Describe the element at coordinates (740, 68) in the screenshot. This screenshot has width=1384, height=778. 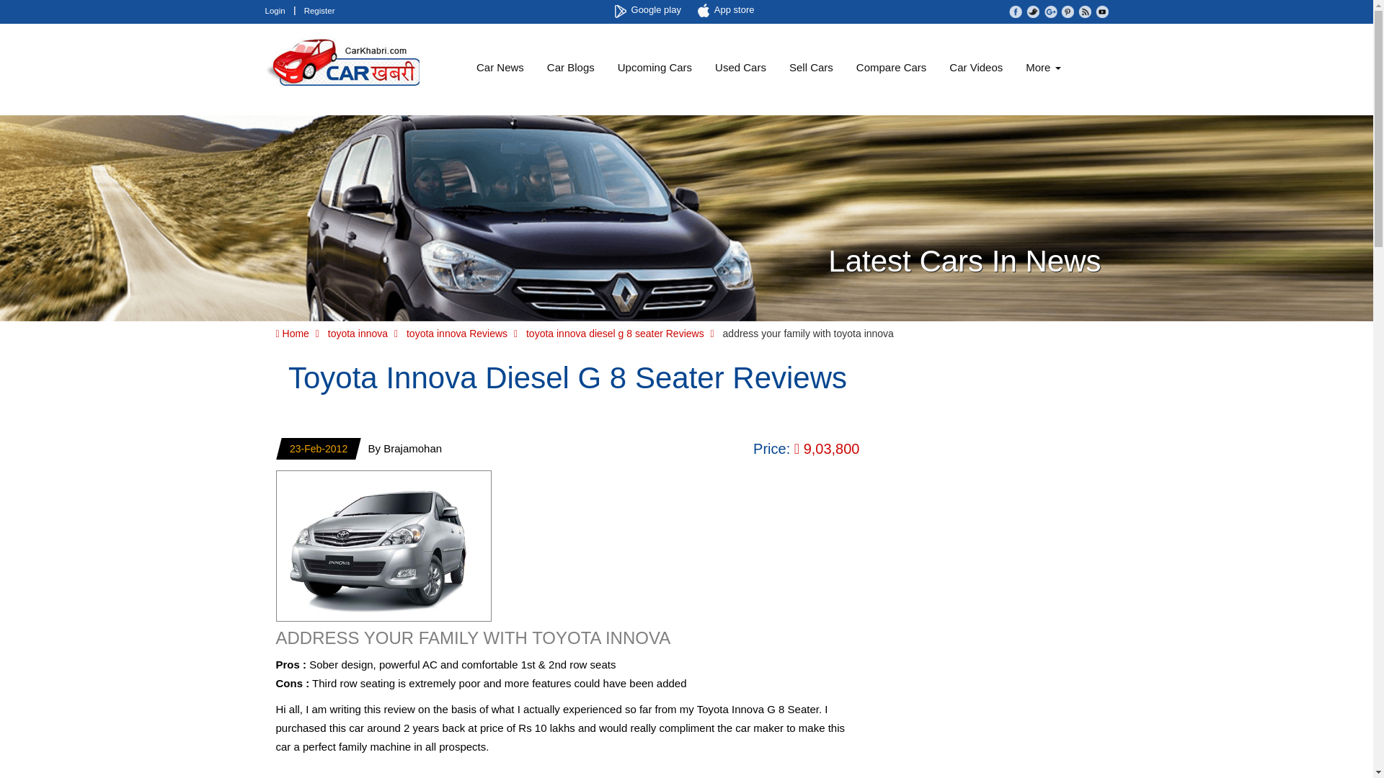
I see `Used Cars` at that location.